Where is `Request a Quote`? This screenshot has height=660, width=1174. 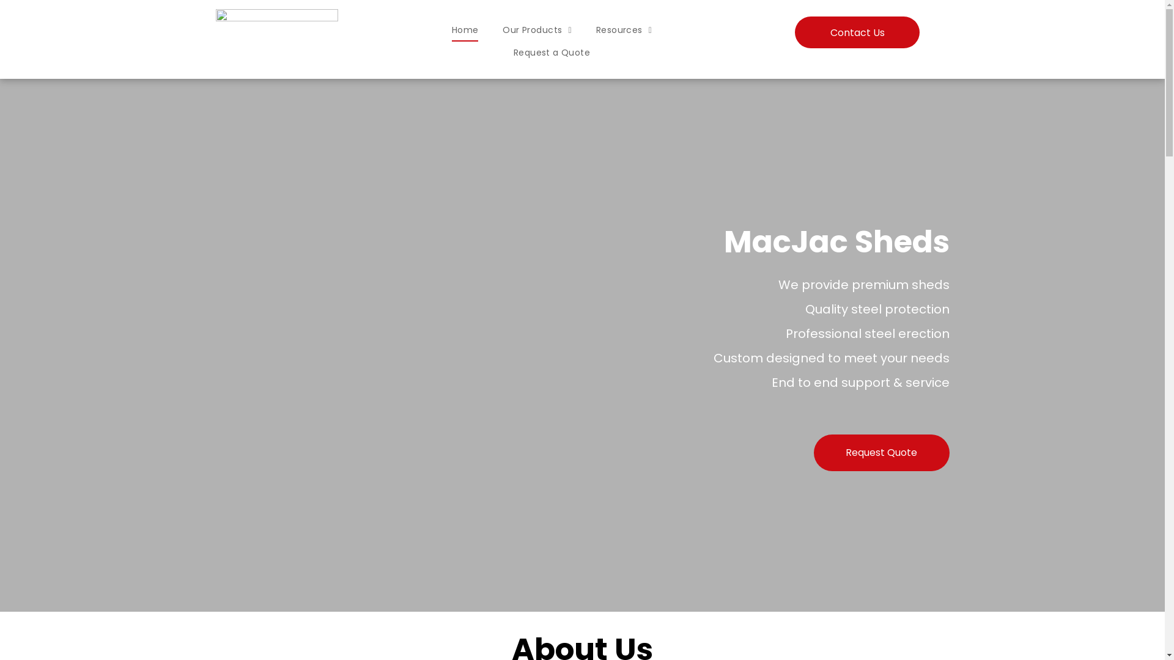
Request a Quote is located at coordinates (552, 53).